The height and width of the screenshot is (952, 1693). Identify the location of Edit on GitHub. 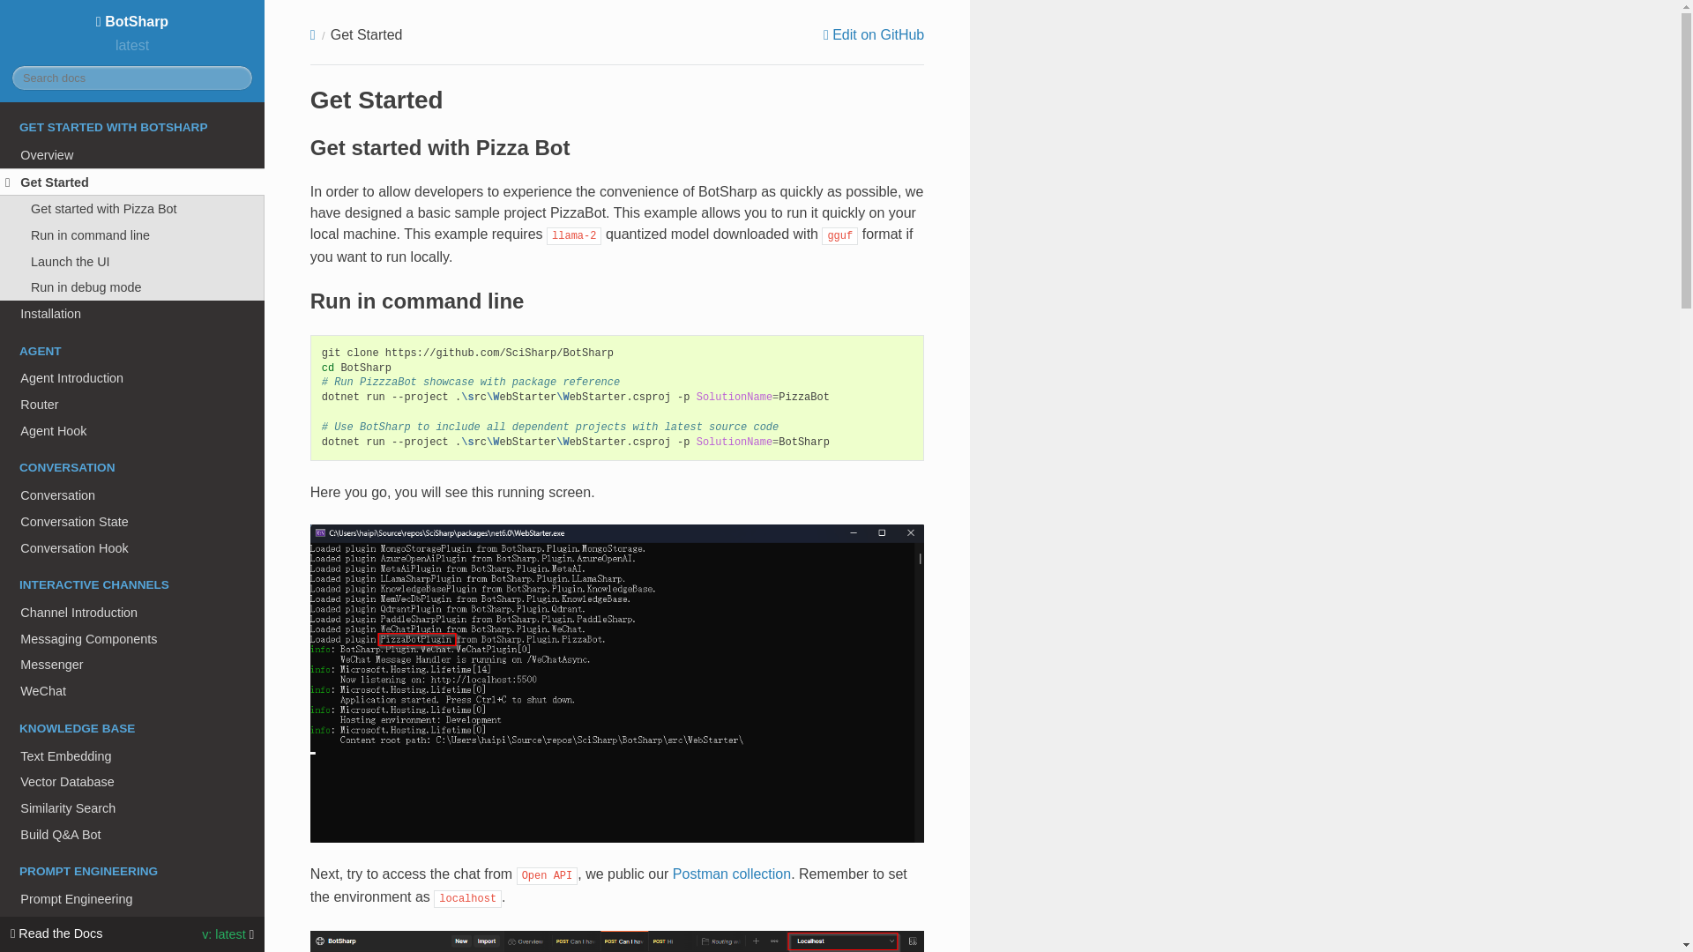
(873, 35).